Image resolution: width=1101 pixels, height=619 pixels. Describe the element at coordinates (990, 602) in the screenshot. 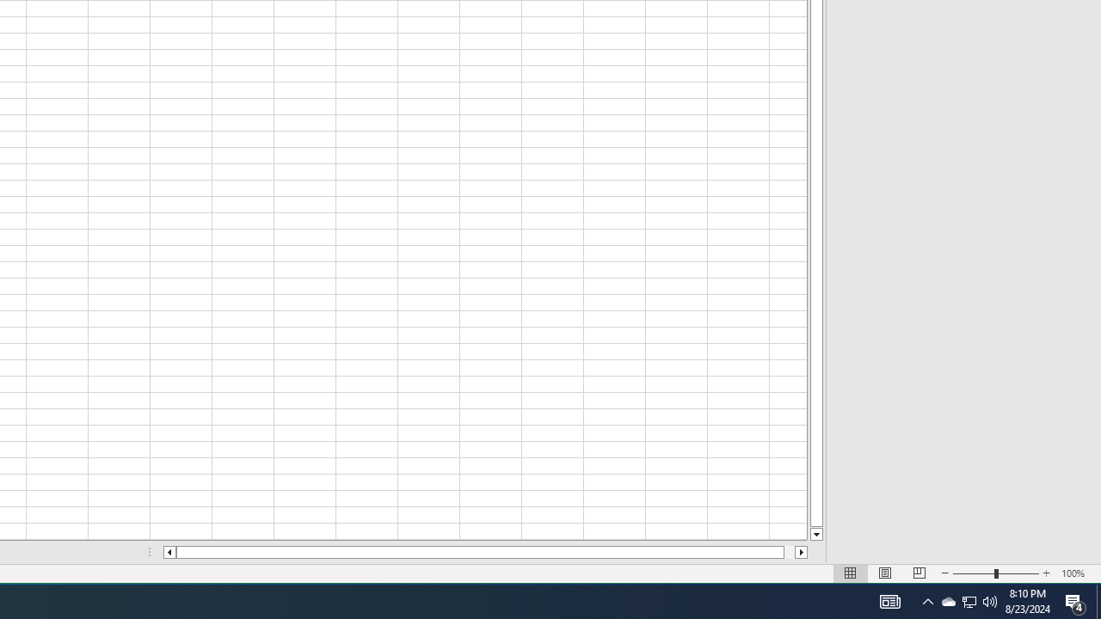

I see `Notification Chevron` at that location.